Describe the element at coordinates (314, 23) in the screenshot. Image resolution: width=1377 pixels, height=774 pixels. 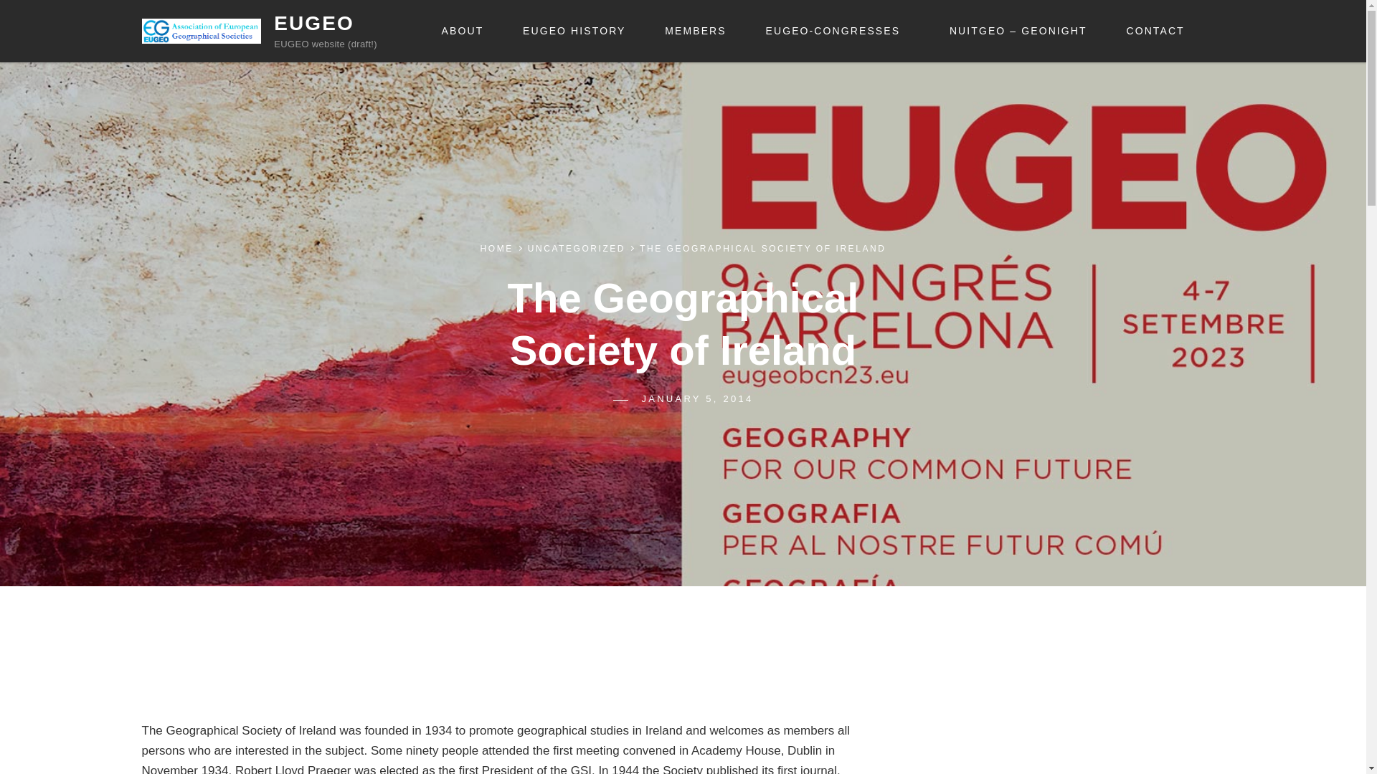
I see `EUGEO` at that location.